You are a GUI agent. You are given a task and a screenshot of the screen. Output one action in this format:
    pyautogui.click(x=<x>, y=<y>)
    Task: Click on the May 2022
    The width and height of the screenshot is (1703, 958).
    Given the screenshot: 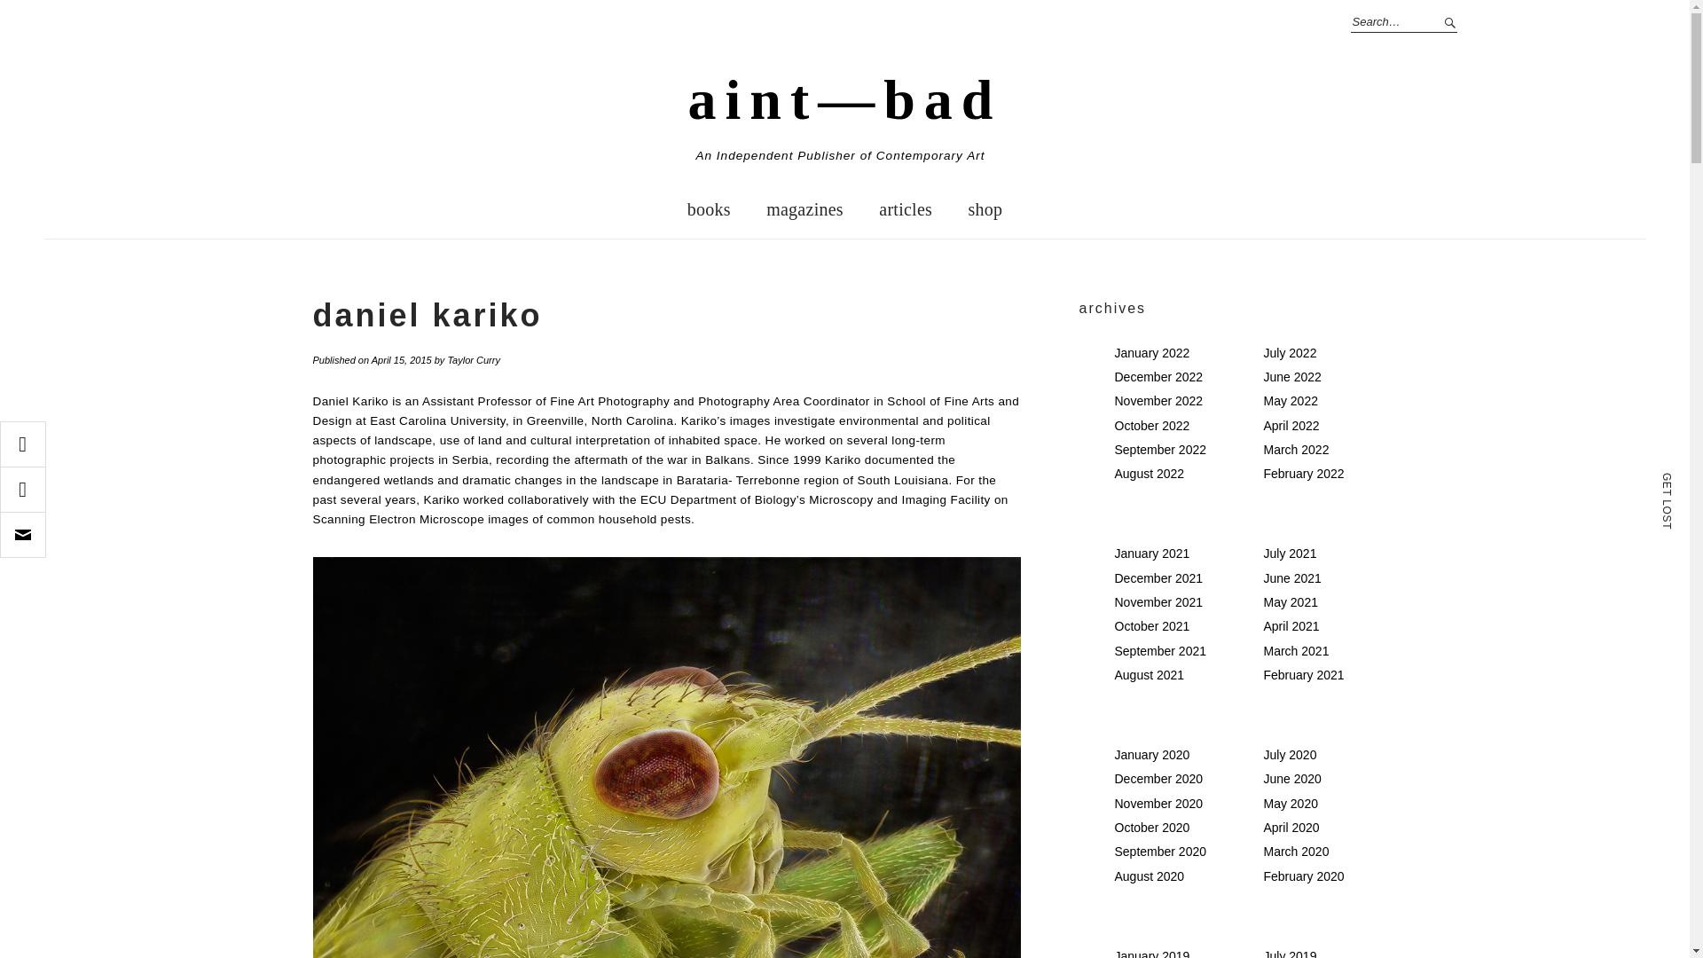 What is the action you would take?
    pyautogui.click(x=1290, y=401)
    